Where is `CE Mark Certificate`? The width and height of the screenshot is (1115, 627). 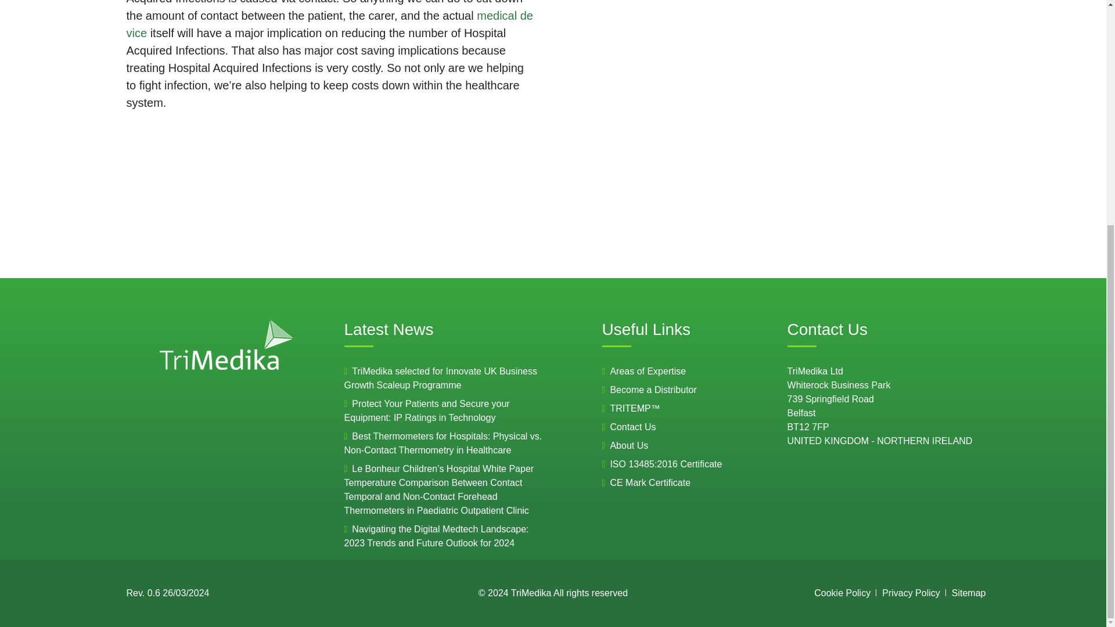 CE Mark Certificate is located at coordinates (650, 482).